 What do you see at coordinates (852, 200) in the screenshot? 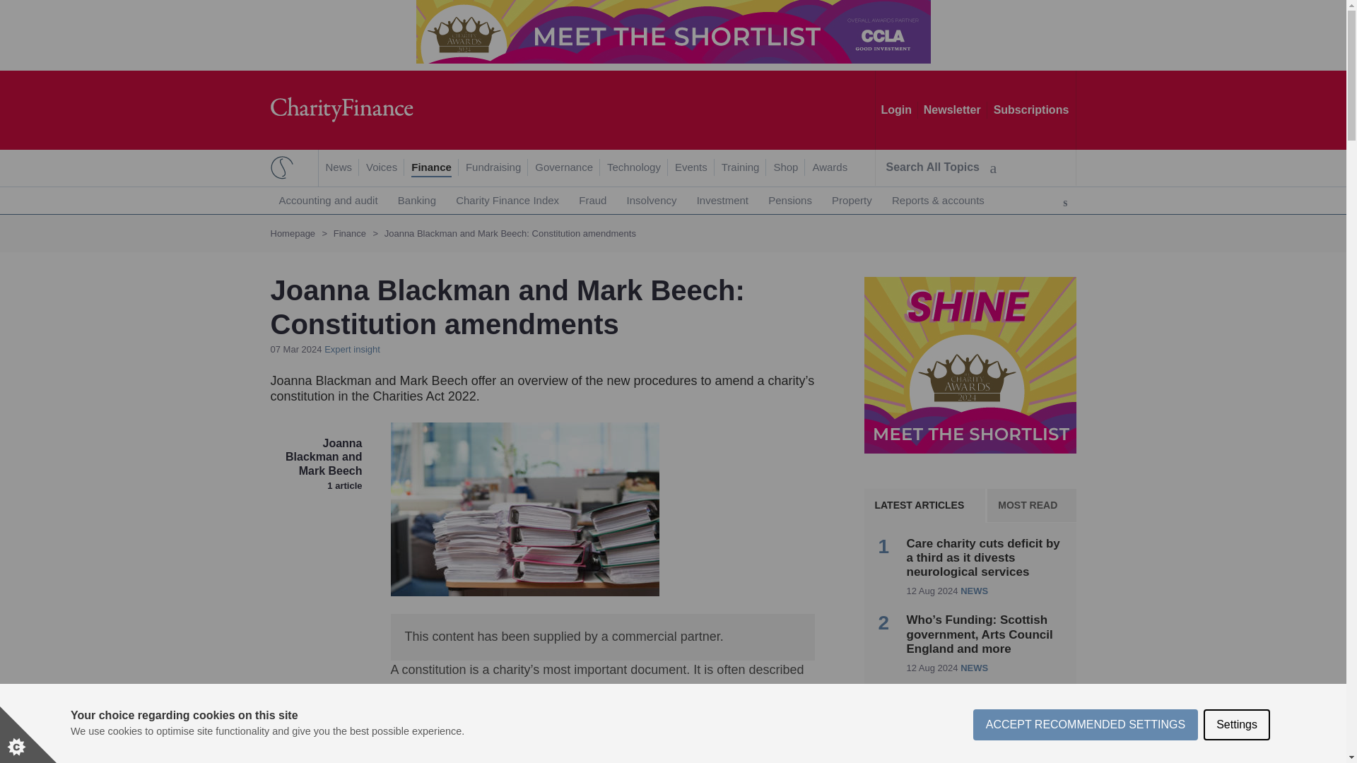
I see `Property` at bounding box center [852, 200].